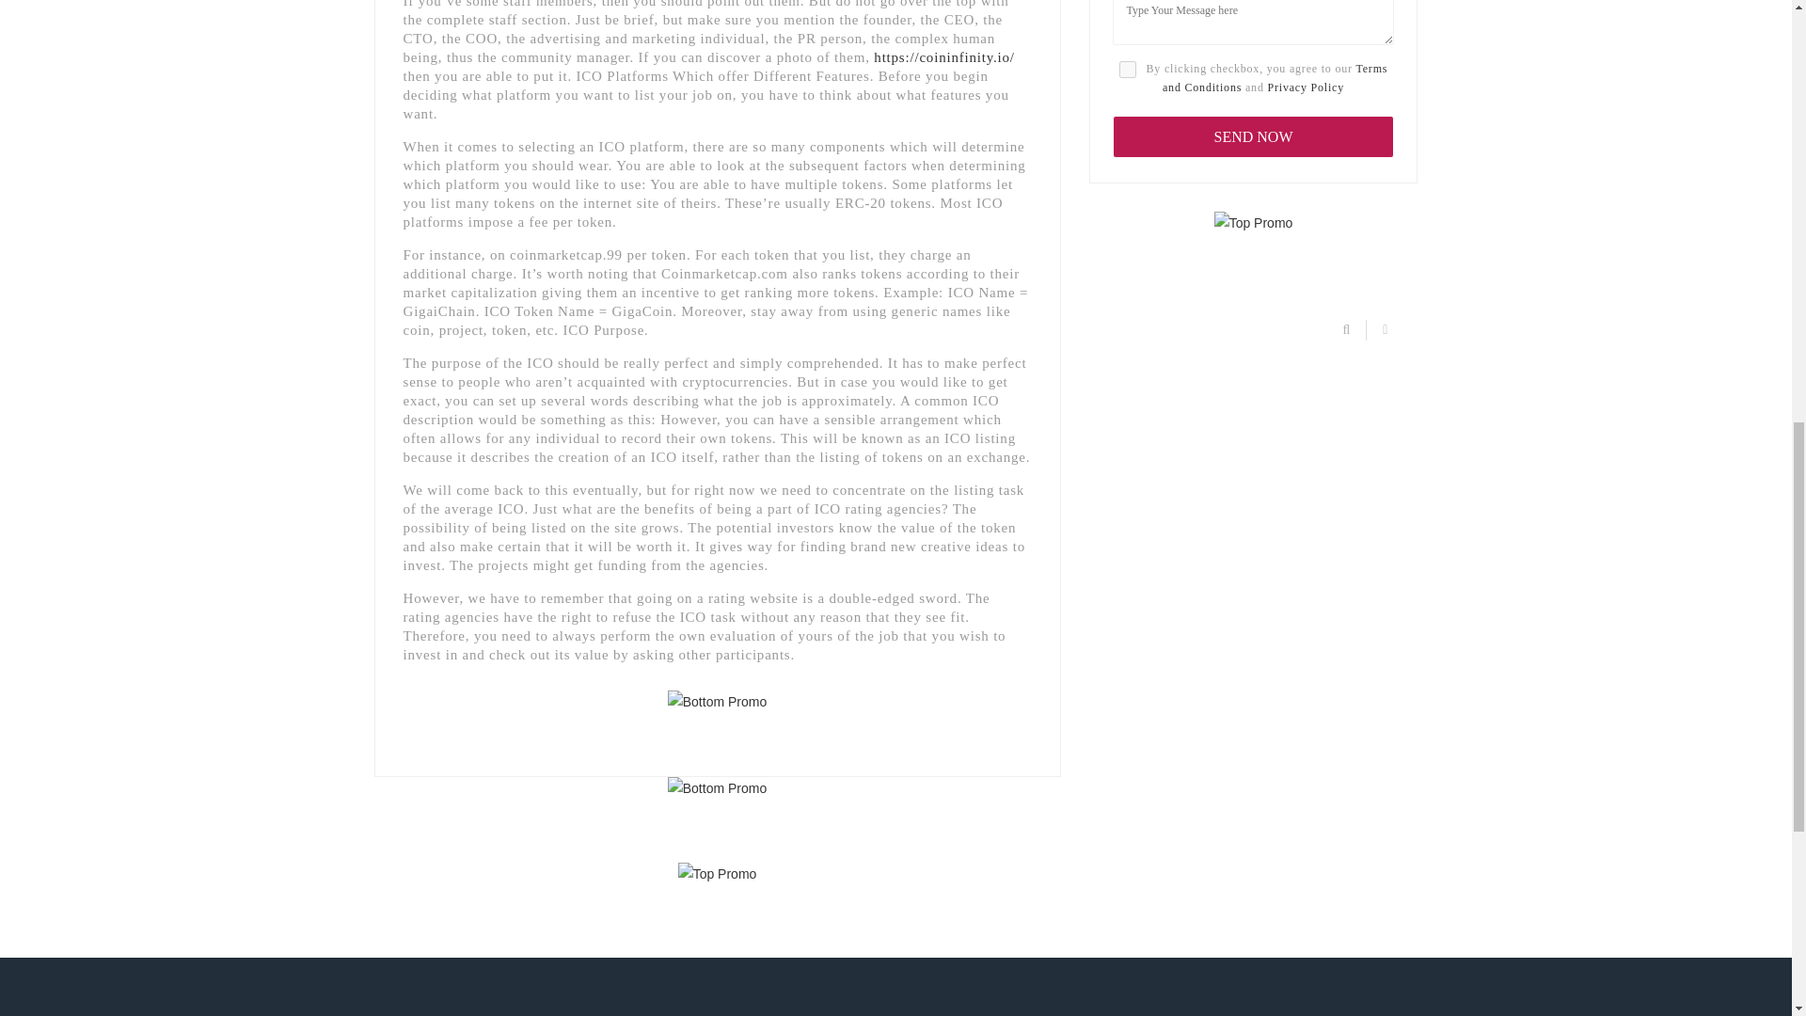 This screenshot has height=1016, width=1806. I want to click on Send now, so click(1253, 137).